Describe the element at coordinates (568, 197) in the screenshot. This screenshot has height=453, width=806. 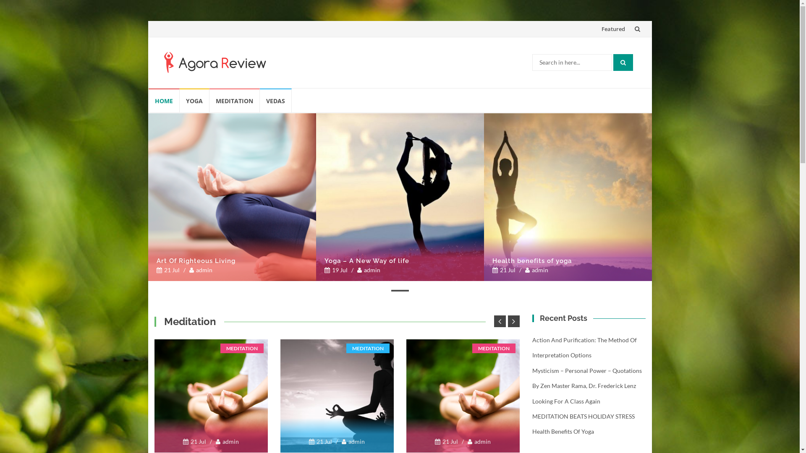
I see `Health benefits of yoga` at that location.